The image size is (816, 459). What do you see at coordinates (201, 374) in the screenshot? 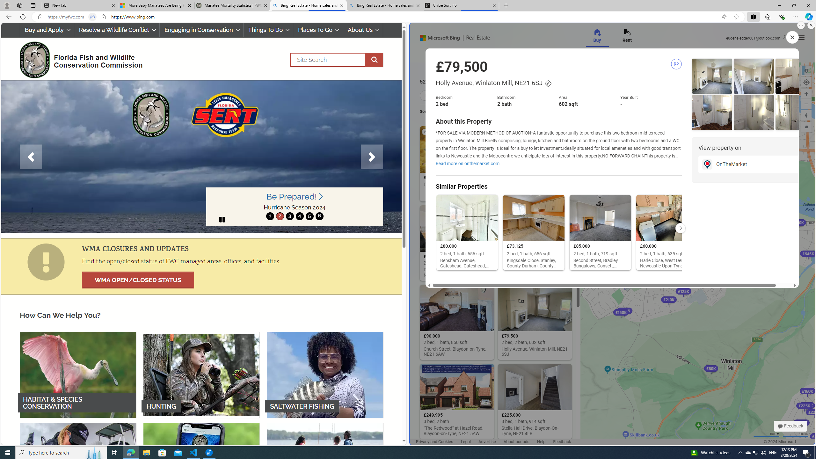
I see `HUNTING` at bounding box center [201, 374].